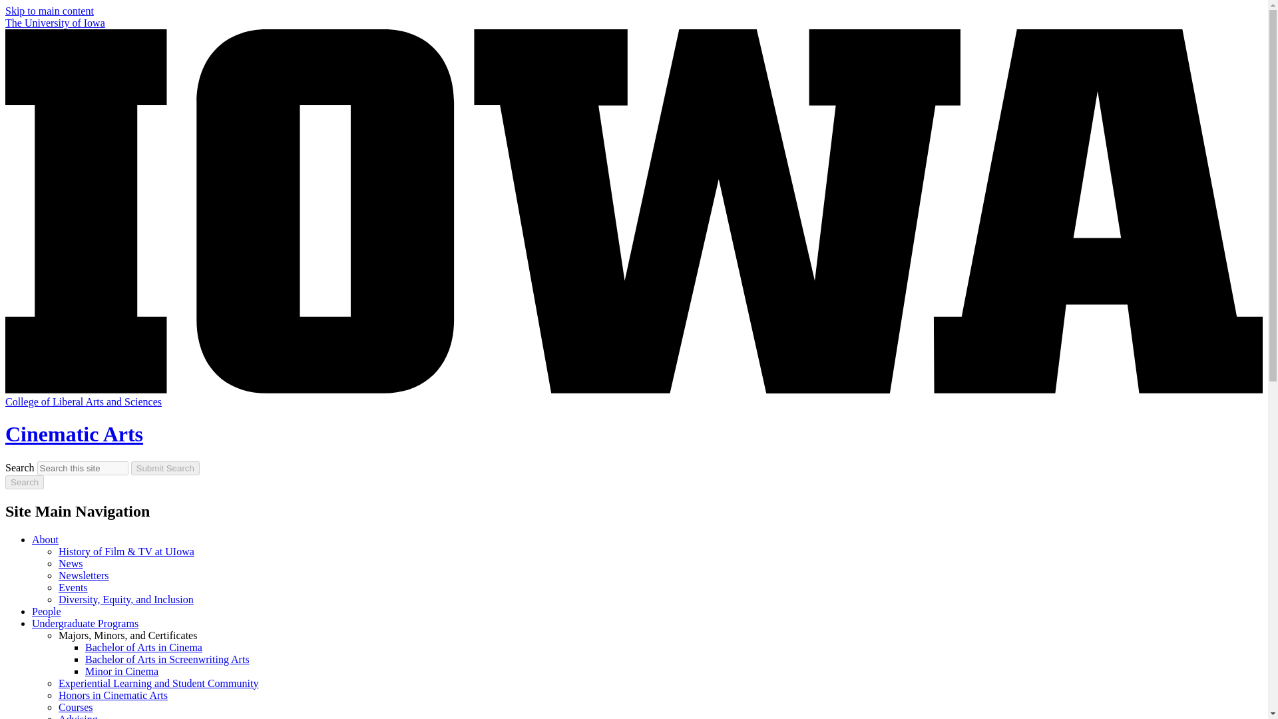  I want to click on Undergraduate Programs, so click(85, 623).